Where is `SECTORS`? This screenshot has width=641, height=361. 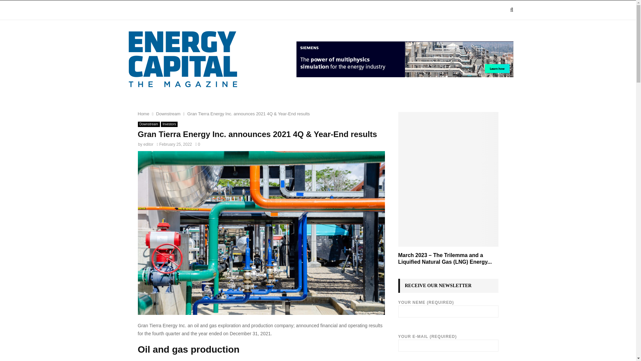
SECTORS is located at coordinates (209, 10).